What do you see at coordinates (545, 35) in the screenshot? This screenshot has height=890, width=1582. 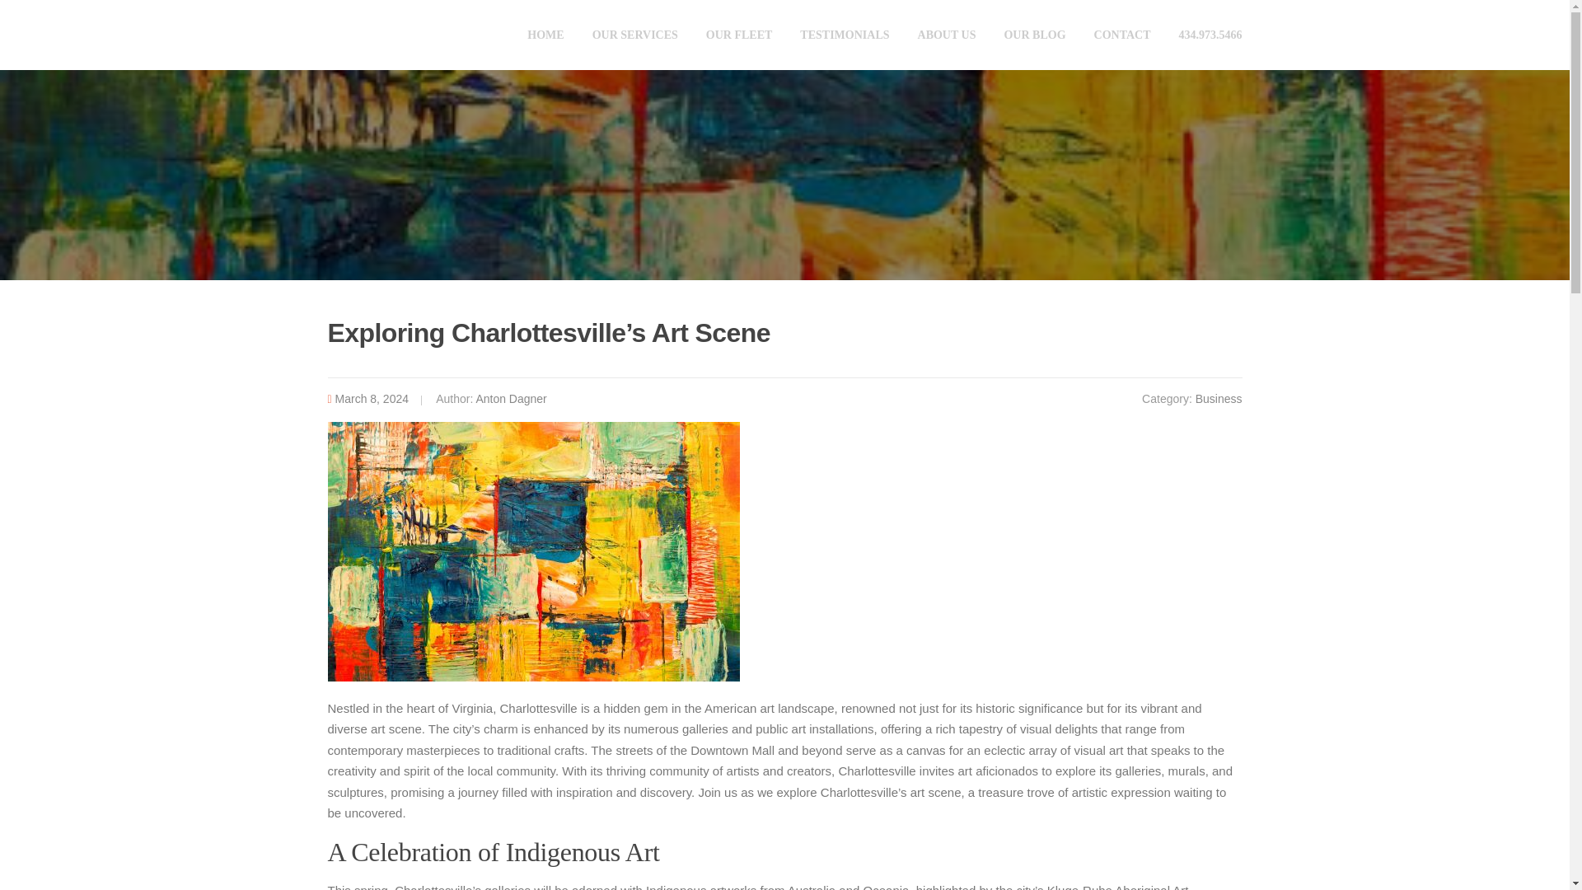 I see `HOME` at bounding box center [545, 35].